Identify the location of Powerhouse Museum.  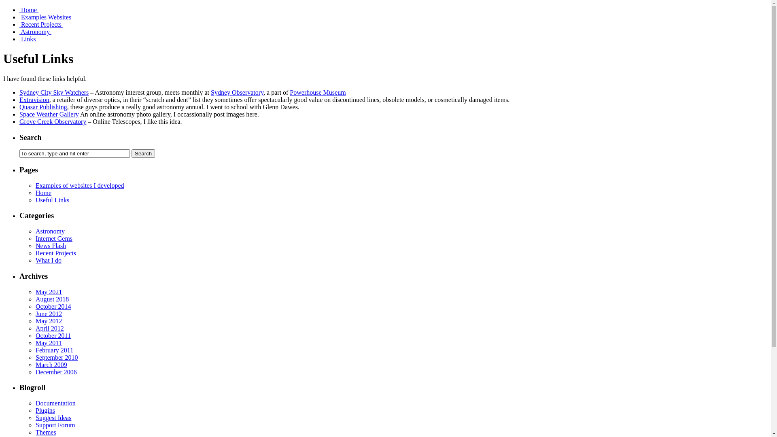
(318, 92).